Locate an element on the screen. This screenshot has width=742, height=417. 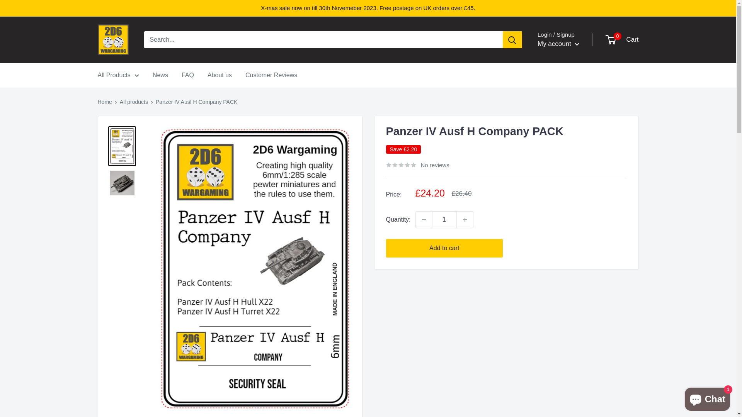
All Products is located at coordinates (118, 75).